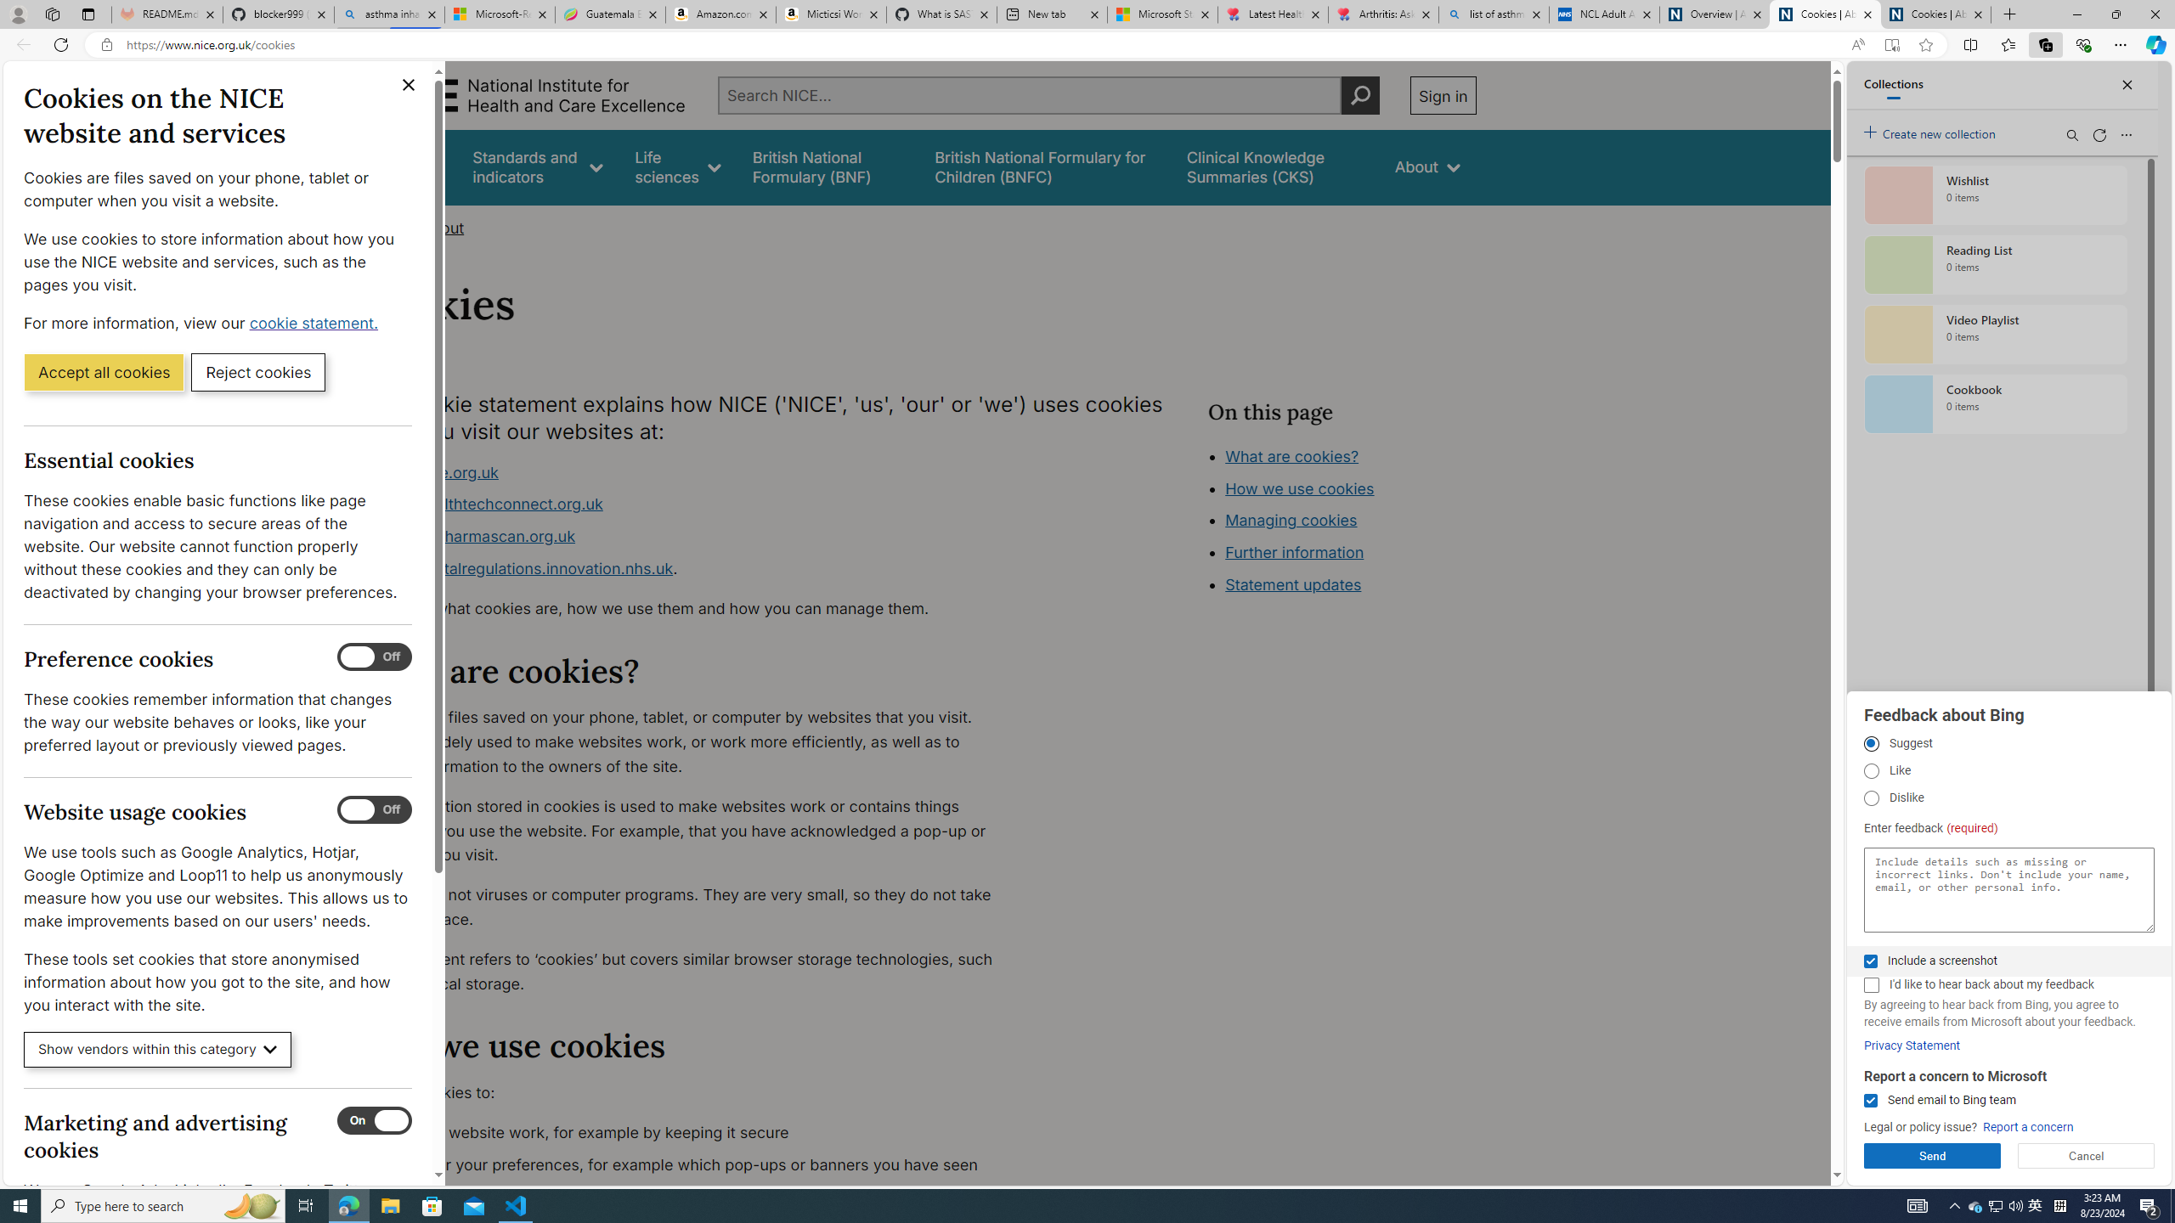 The image size is (2175, 1223). What do you see at coordinates (1891, 45) in the screenshot?
I see `Enter Immersive Reader (F9)` at bounding box center [1891, 45].